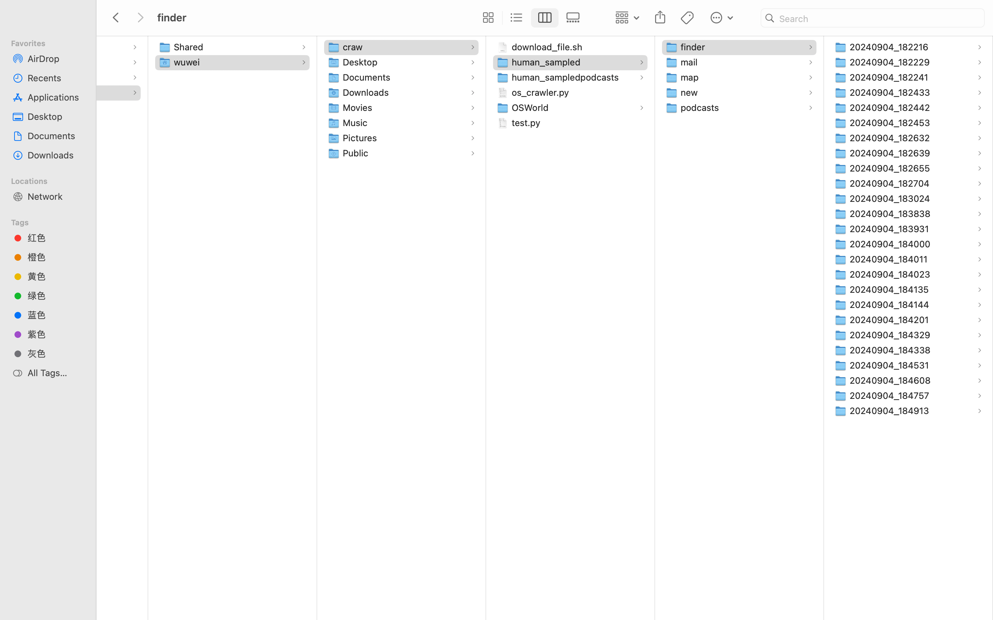 The width and height of the screenshot is (993, 620). I want to click on 20240904_183931, so click(891, 229).